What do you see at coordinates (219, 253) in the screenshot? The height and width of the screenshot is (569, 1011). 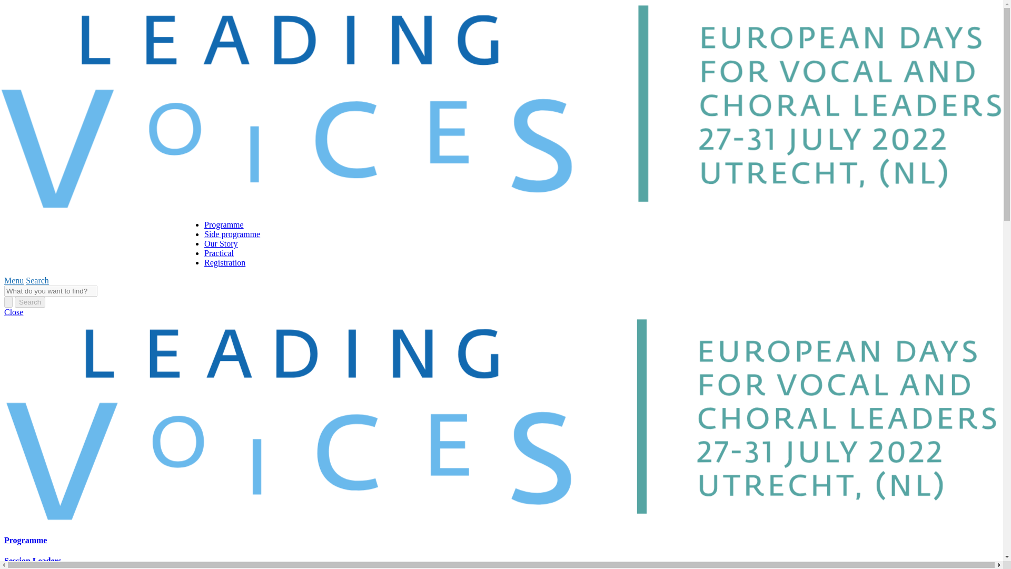 I see `Practical` at bounding box center [219, 253].